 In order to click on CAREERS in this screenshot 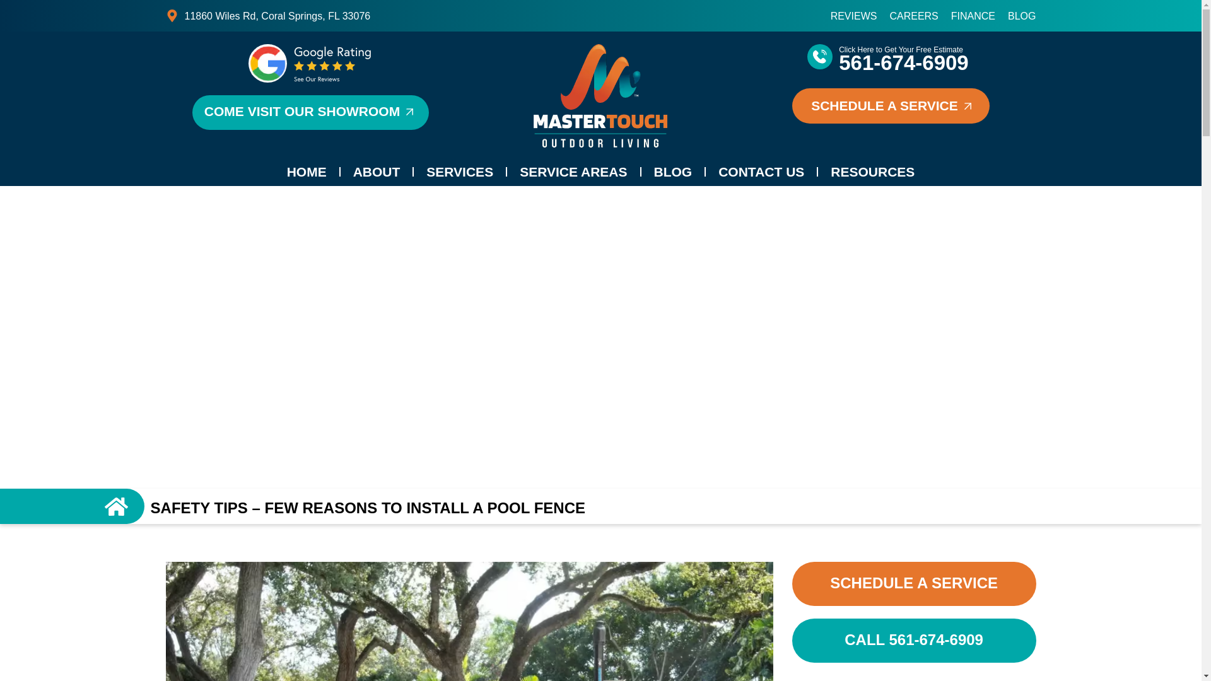, I will do `click(913, 16)`.